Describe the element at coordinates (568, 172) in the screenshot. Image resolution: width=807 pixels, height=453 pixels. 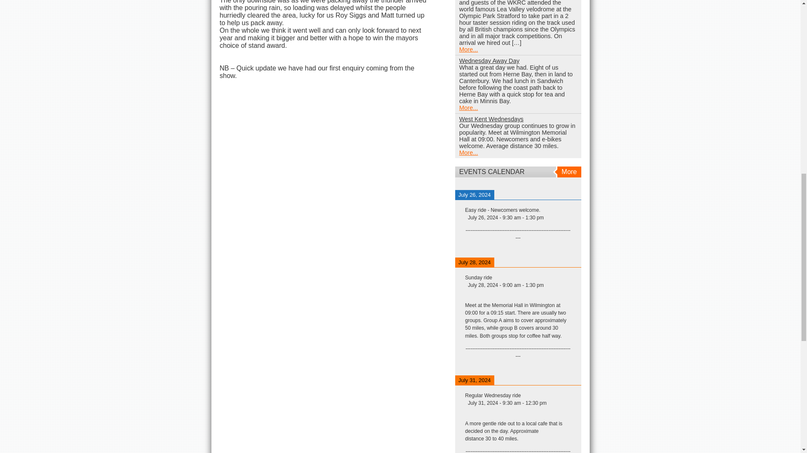
I see `More` at that location.